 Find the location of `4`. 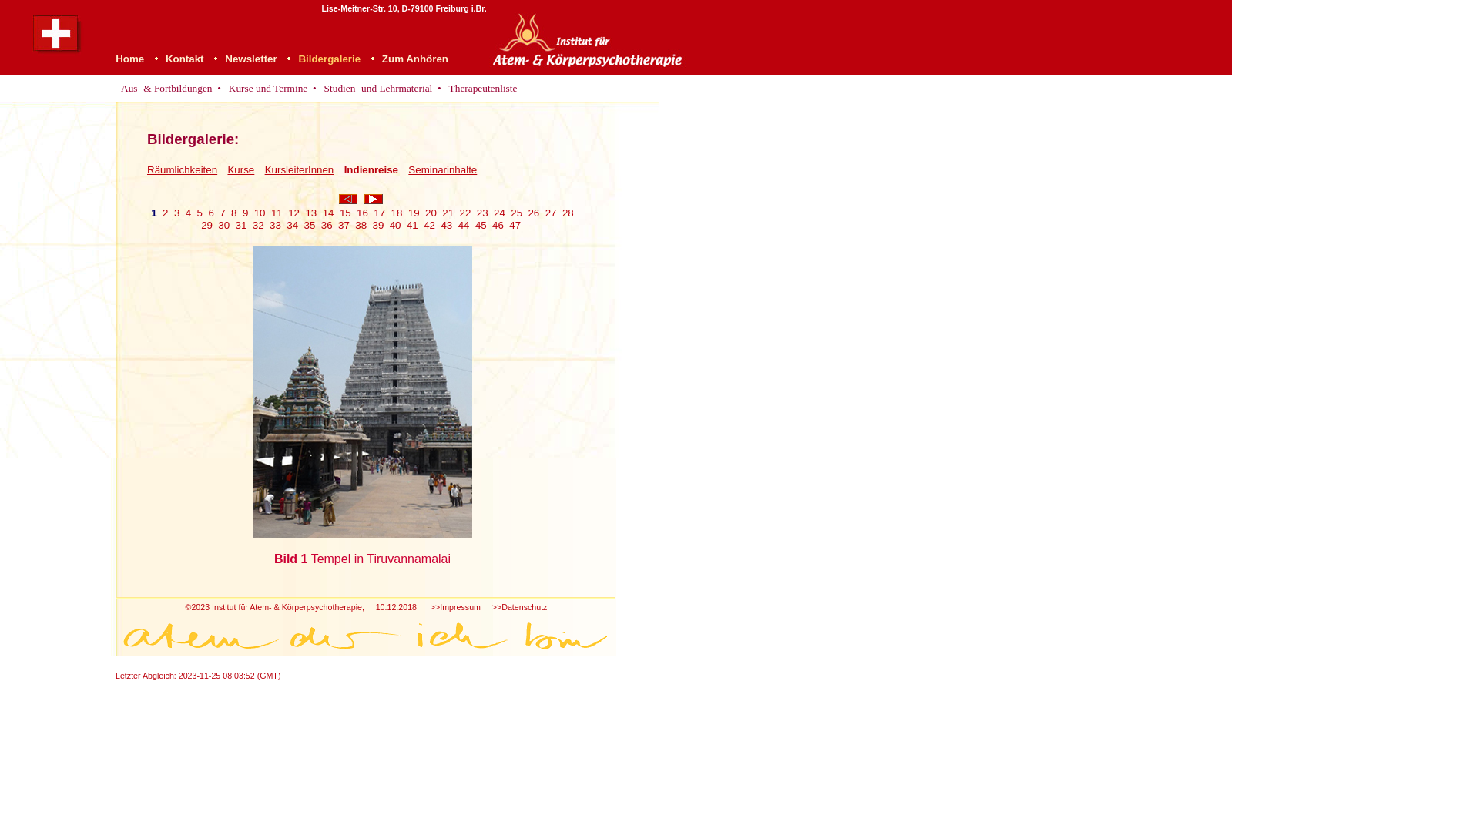

4 is located at coordinates (188, 213).